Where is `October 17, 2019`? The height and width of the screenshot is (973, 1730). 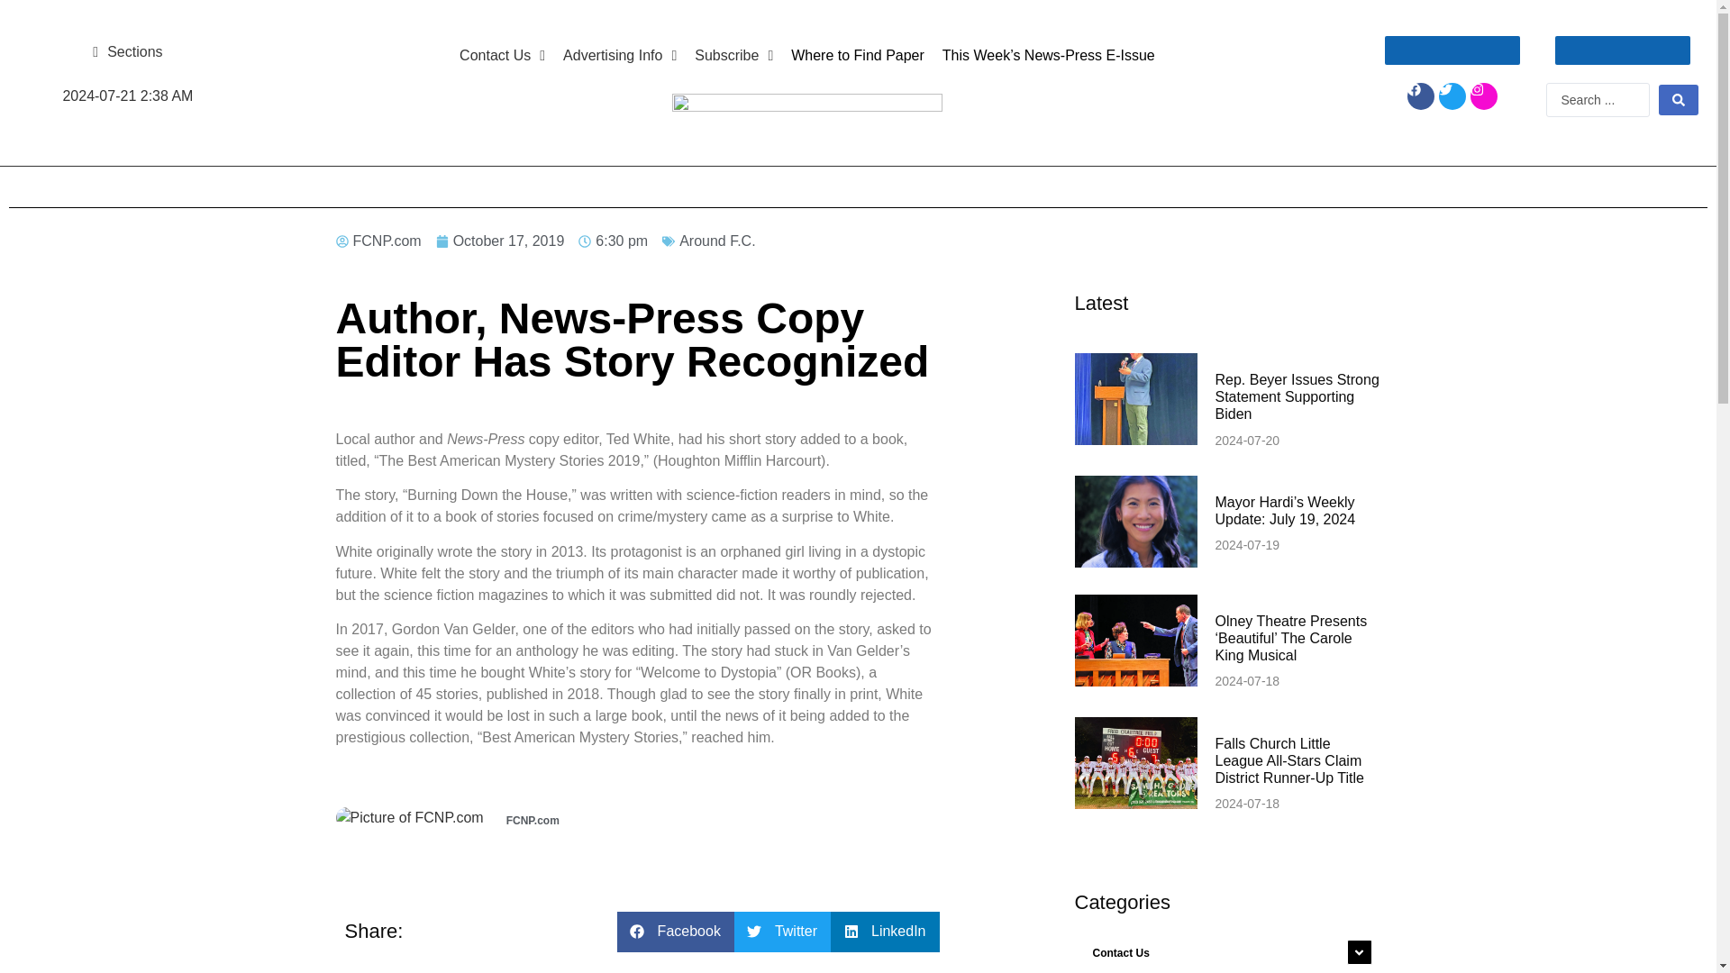
October 17, 2019 is located at coordinates (500, 241).